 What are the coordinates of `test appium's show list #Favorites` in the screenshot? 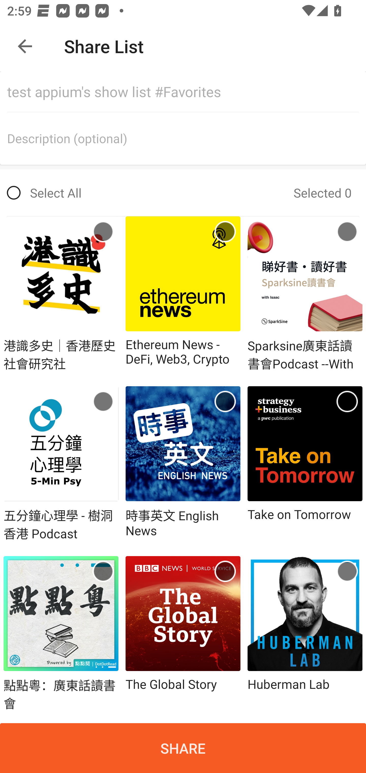 It's located at (187, 92).